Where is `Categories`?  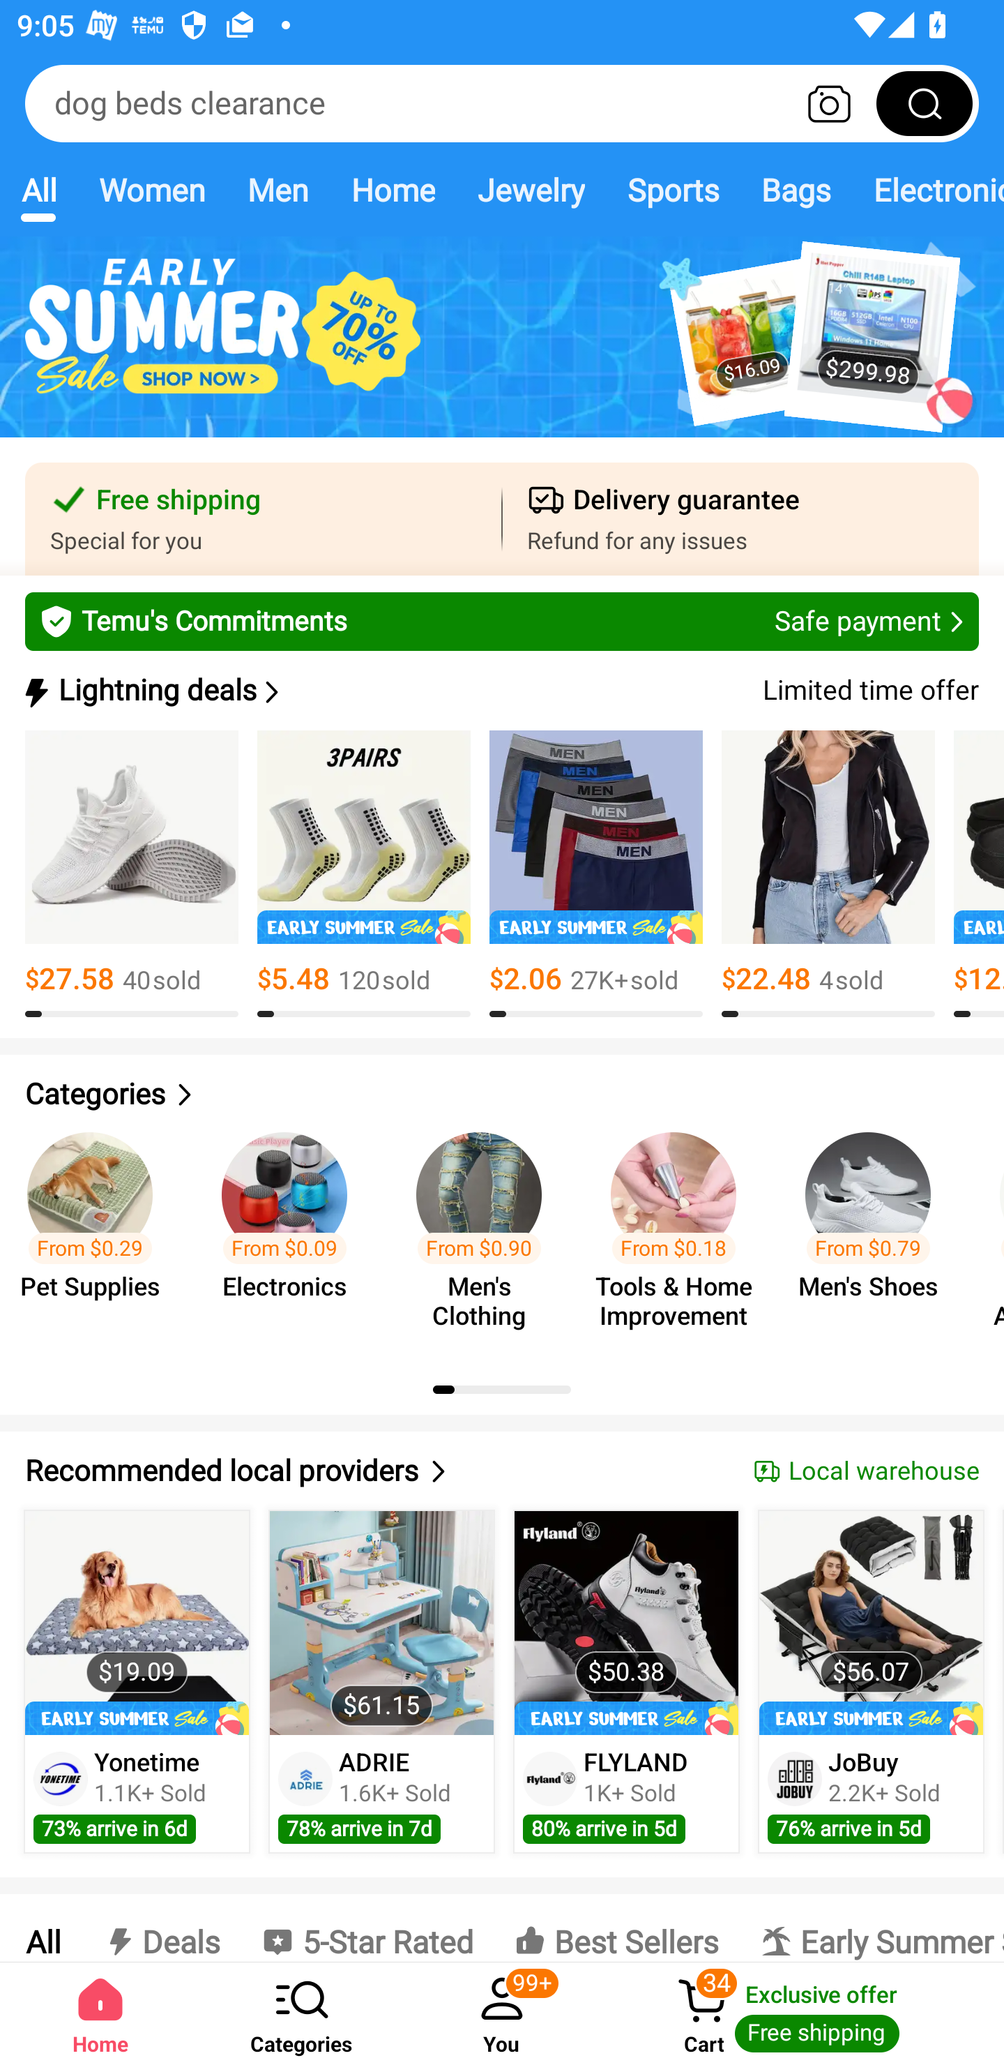 Categories is located at coordinates (301, 2013).